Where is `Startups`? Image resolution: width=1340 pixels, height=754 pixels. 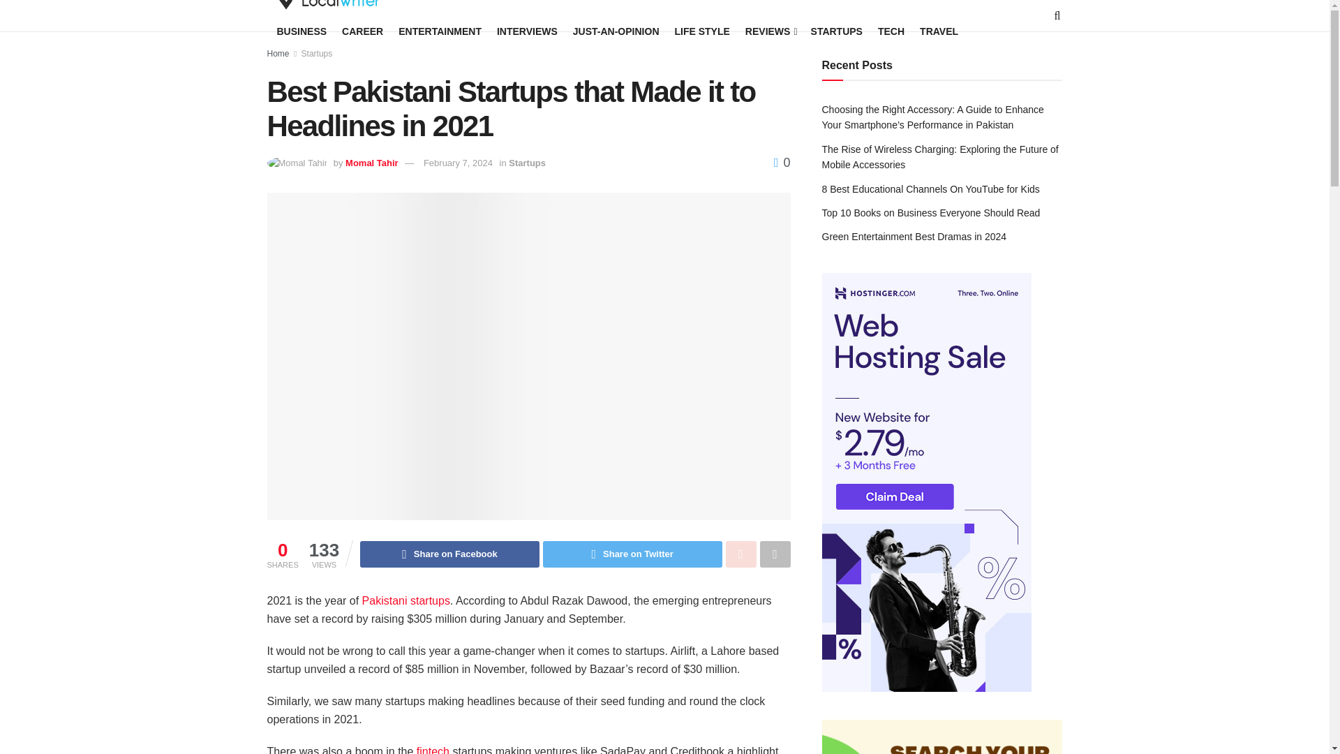 Startups is located at coordinates (317, 54).